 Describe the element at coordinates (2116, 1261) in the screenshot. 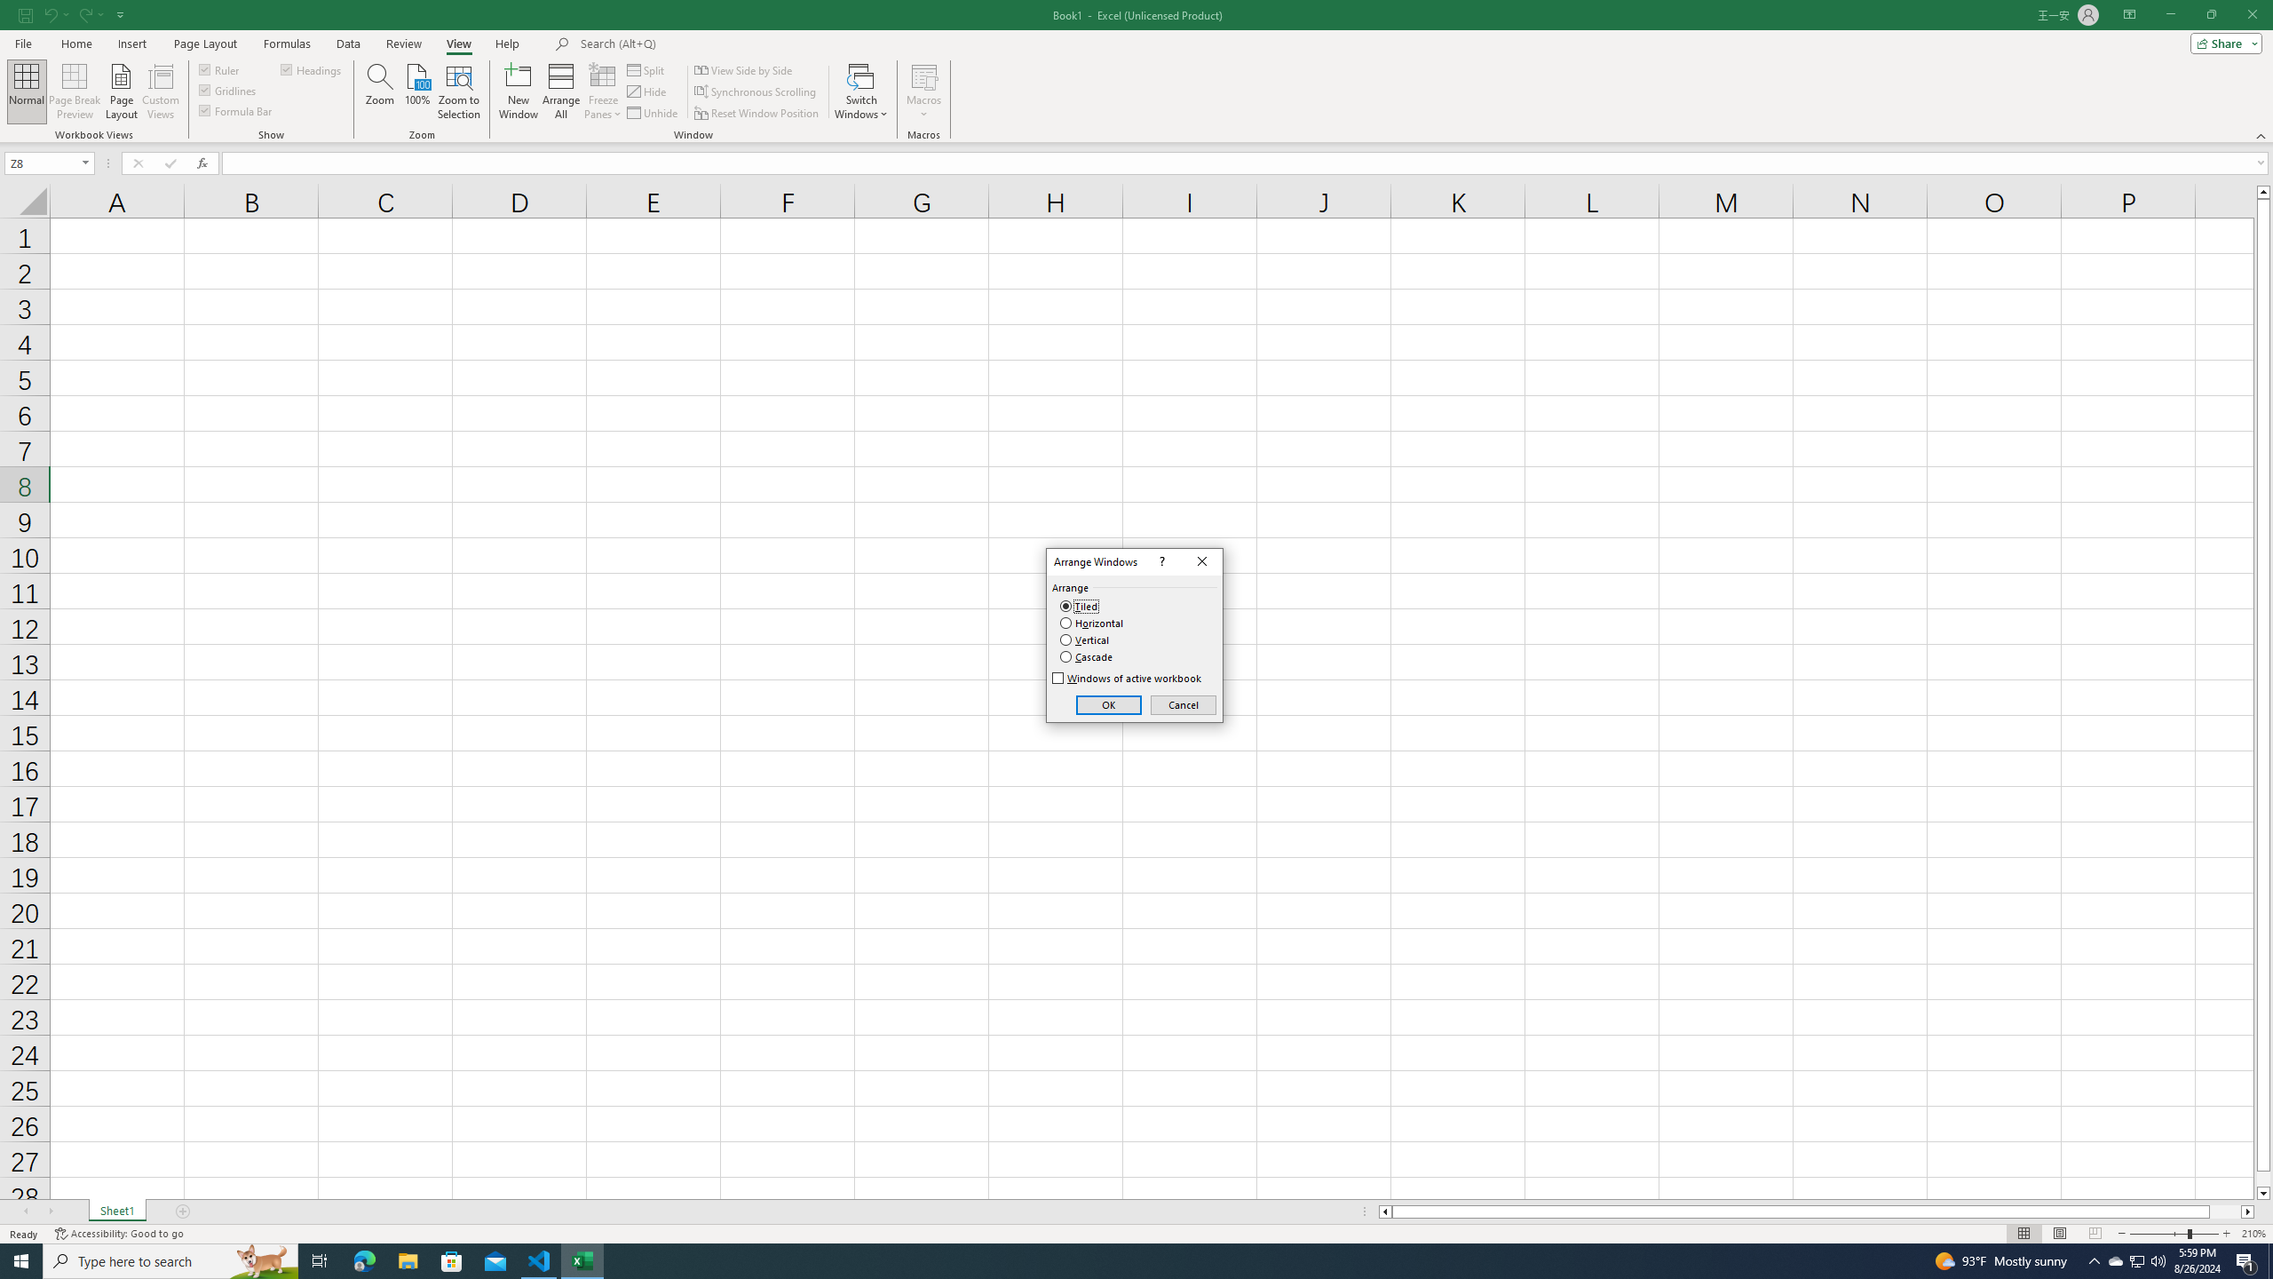

I see `Zoom to Selection` at that location.